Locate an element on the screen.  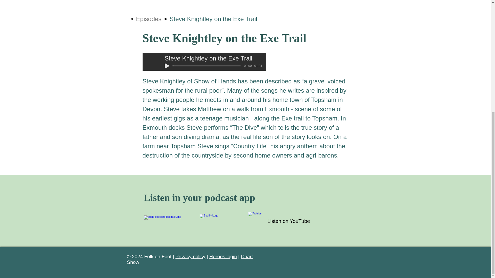
Episodes is located at coordinates (149, 19).